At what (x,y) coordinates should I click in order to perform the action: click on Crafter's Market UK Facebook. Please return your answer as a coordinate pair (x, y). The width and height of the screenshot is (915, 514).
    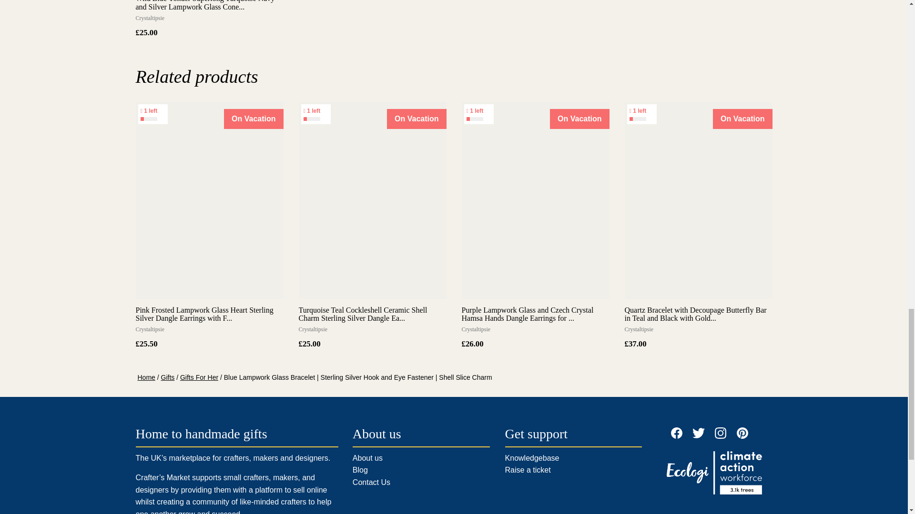
    Looking at the image, I should click on (677, 433).